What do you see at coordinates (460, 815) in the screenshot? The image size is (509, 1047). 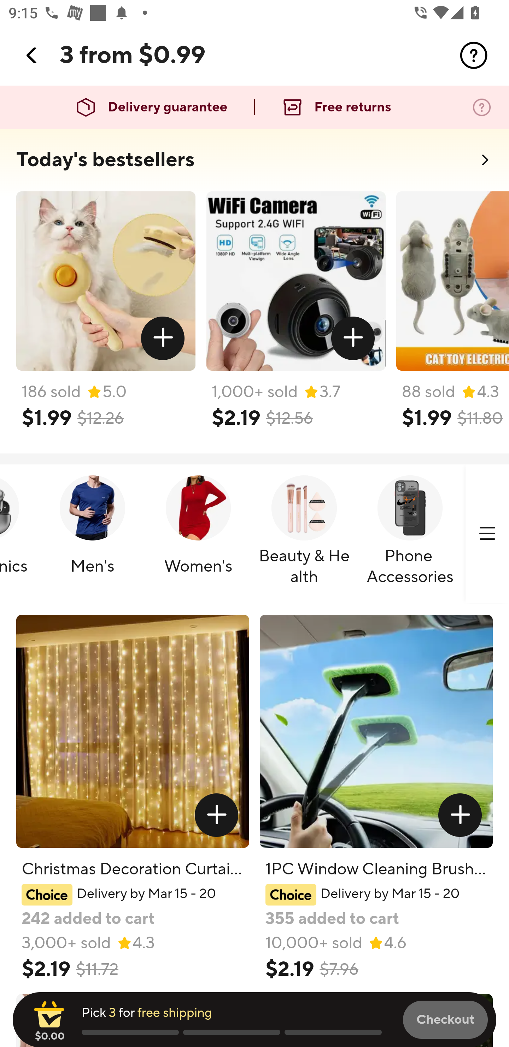 I see `` at bounding box center [460, 815].